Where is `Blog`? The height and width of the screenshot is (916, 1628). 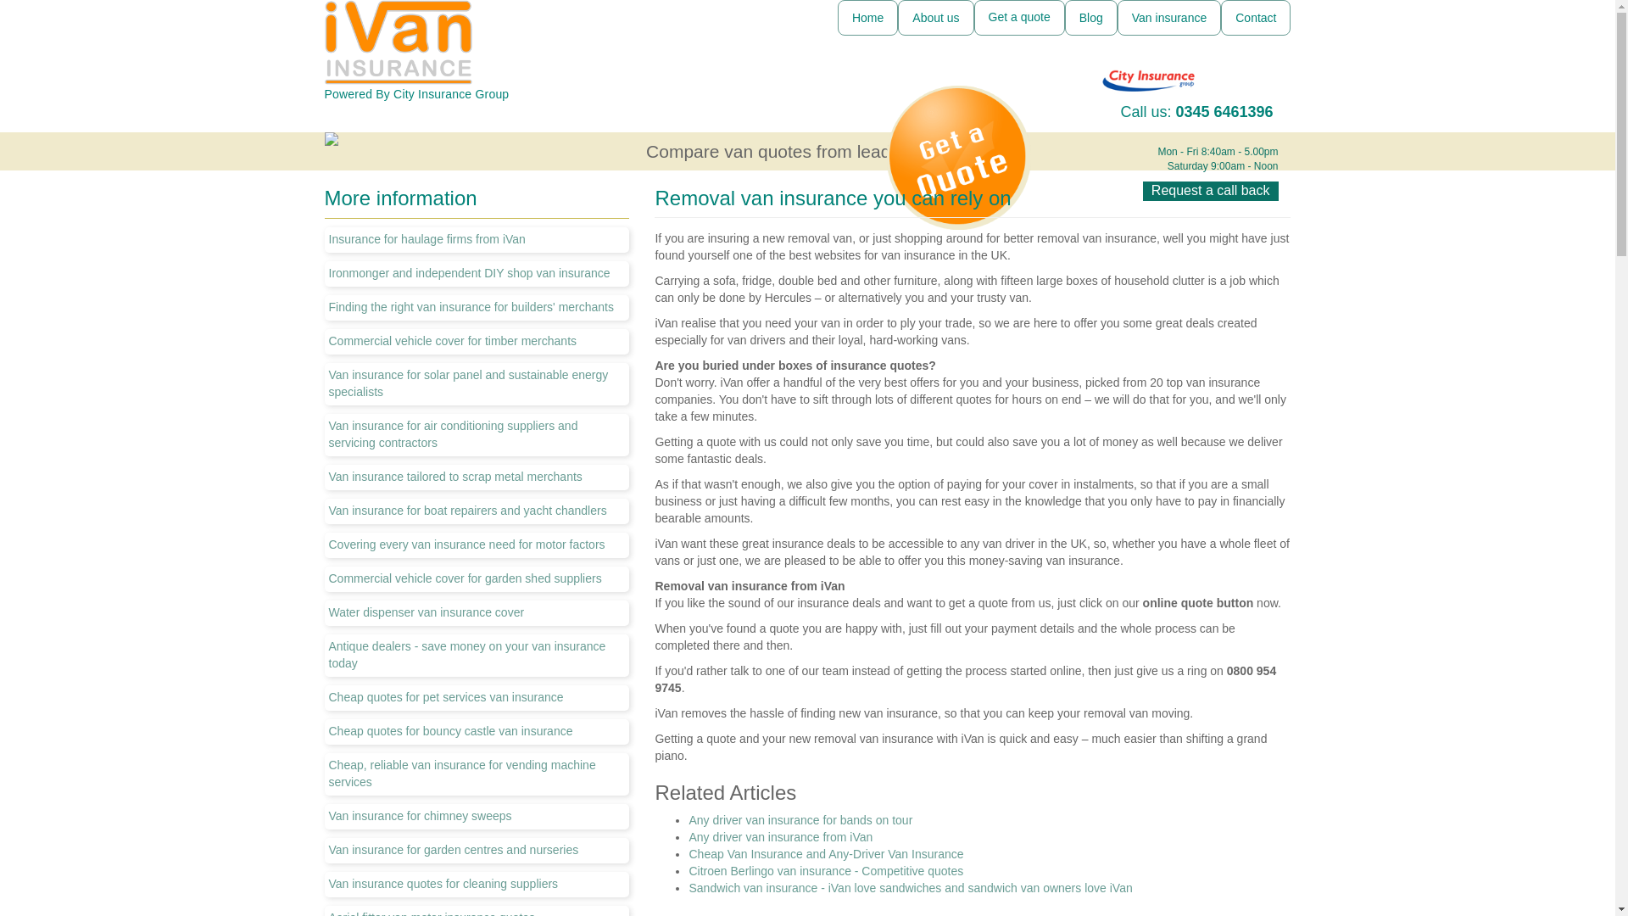 Blog is located at coordinates (1090, 18).